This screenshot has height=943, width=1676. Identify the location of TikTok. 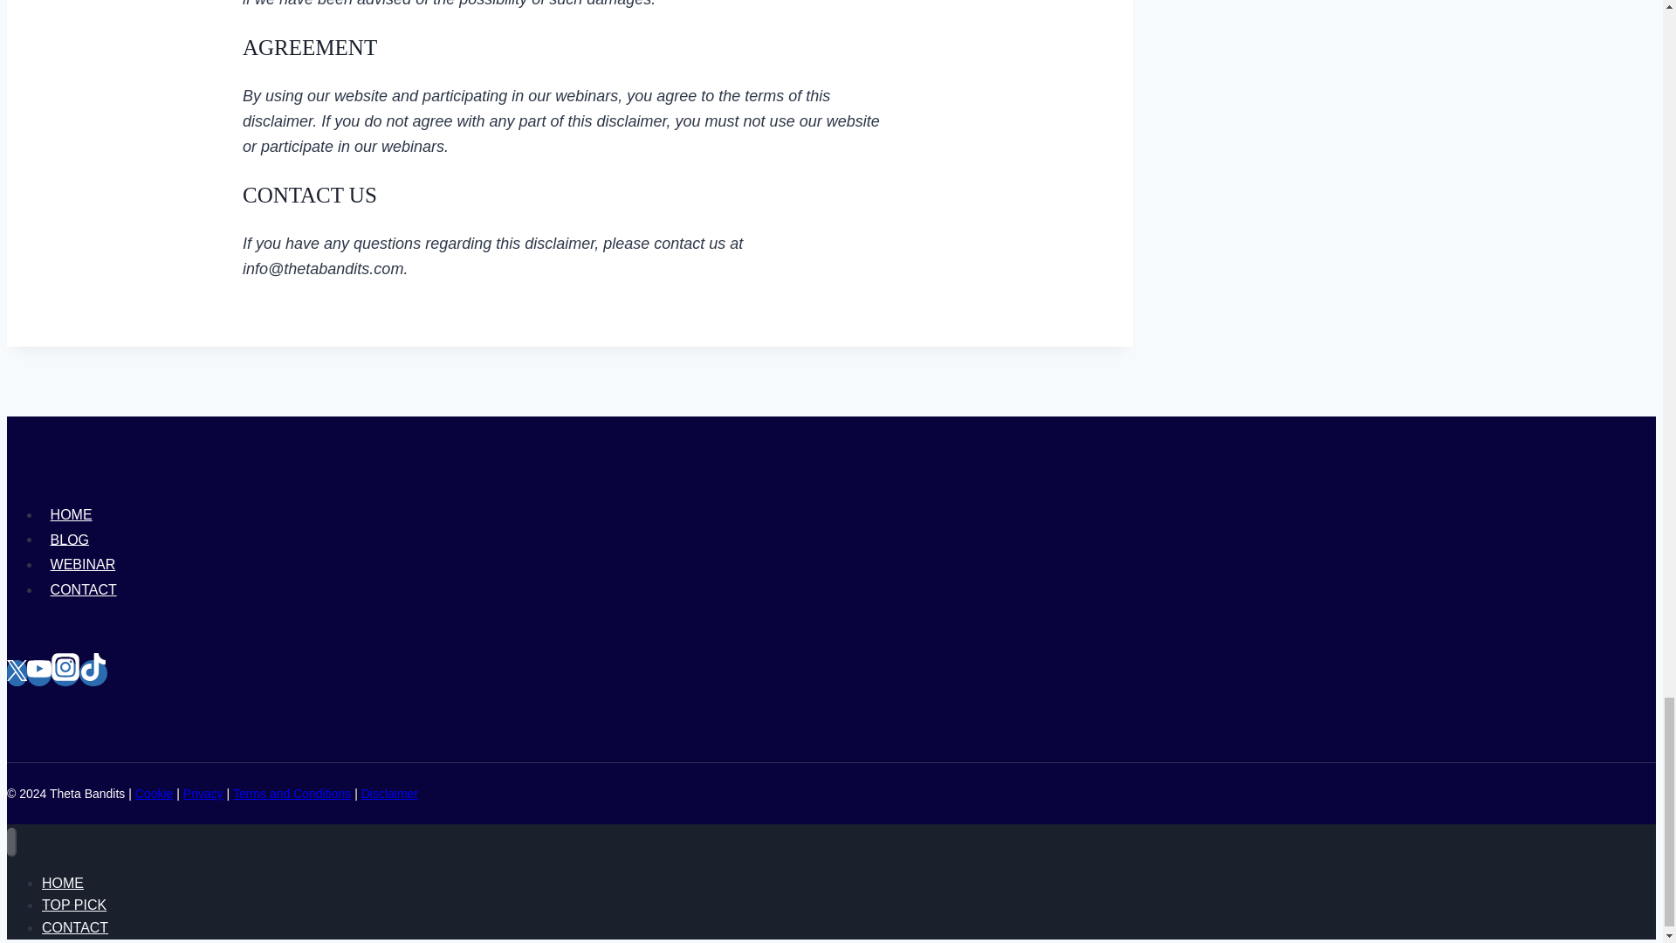
(93, 667).